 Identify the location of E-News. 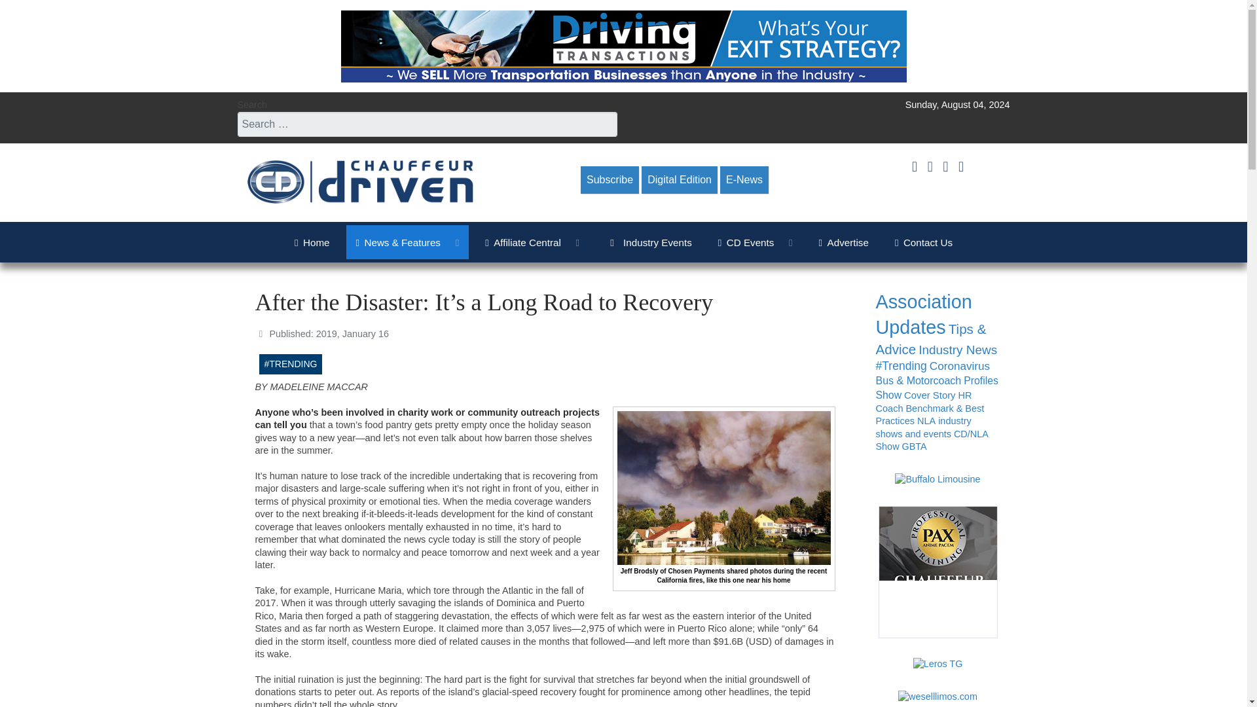
(744, 179).